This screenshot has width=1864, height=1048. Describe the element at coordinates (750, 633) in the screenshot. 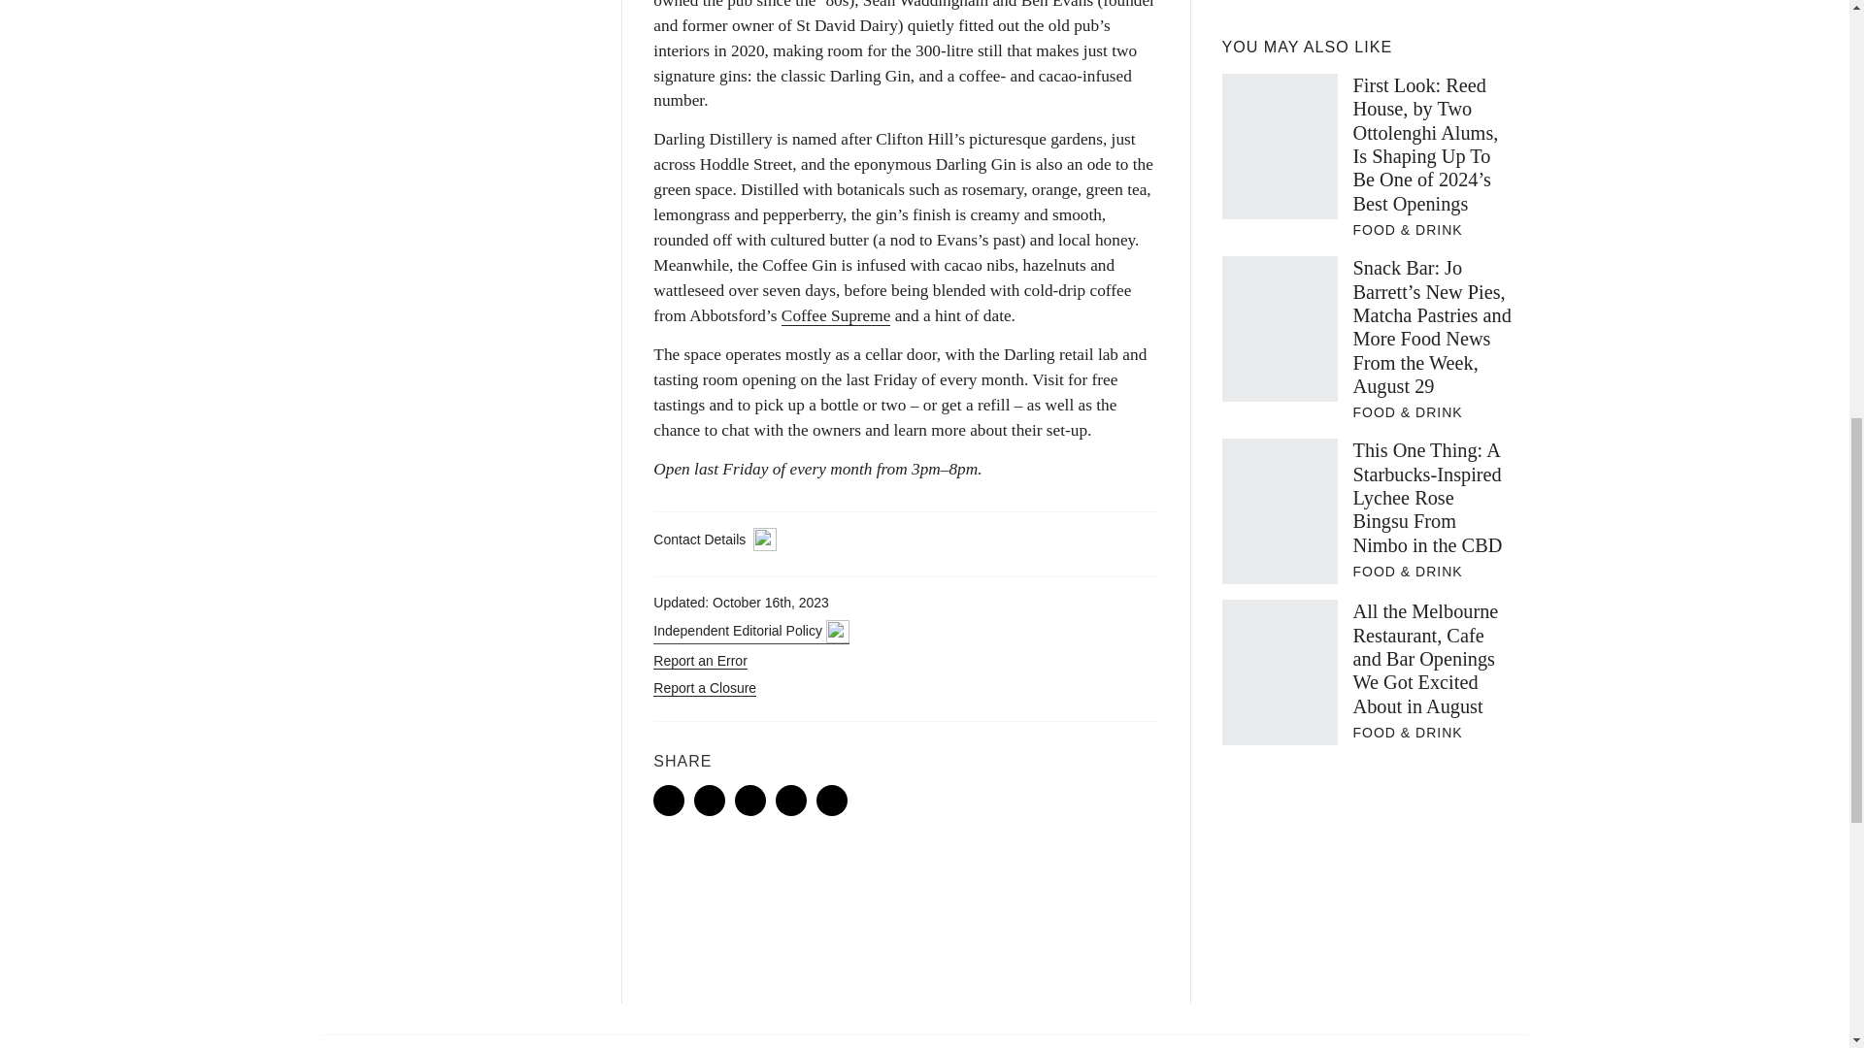

I see `Independent Editorial Policy` at that location.